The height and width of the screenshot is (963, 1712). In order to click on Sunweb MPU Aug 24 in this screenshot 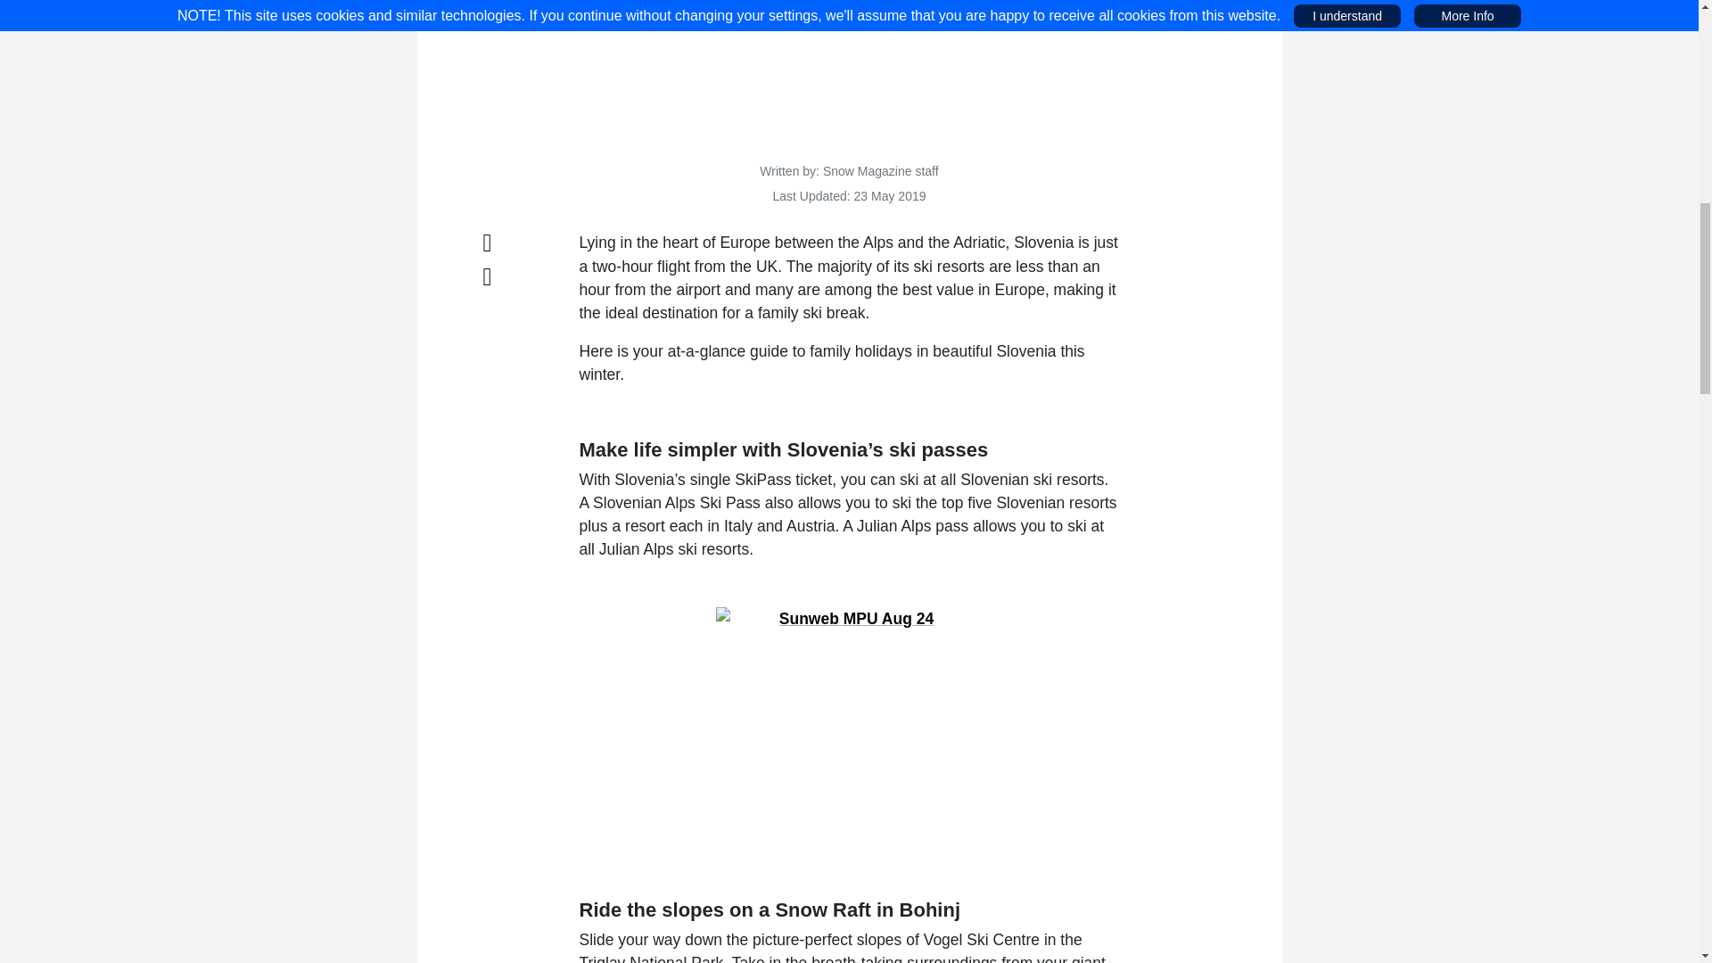, I will do `click(849, 719)`.